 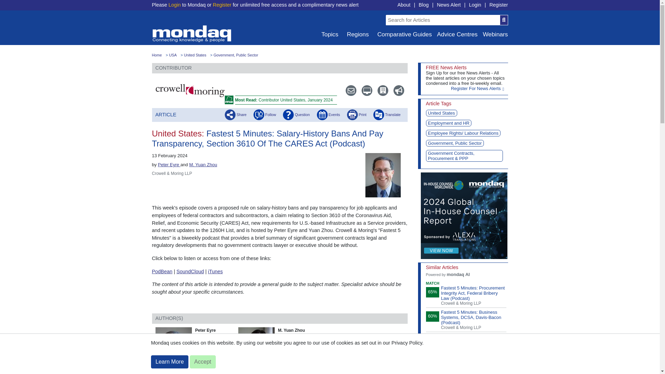 What do you see at coordinates (222, 5) in the screenshot?
I see `Register` at bounding box center [222, 5].